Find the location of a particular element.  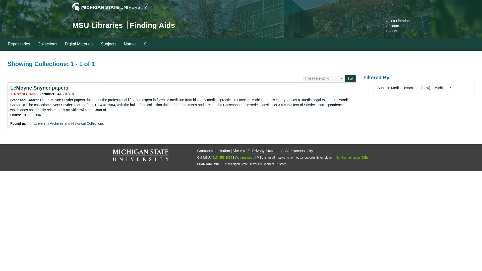

LeMoyne Snyder papers is located at coordinates (39, 88).